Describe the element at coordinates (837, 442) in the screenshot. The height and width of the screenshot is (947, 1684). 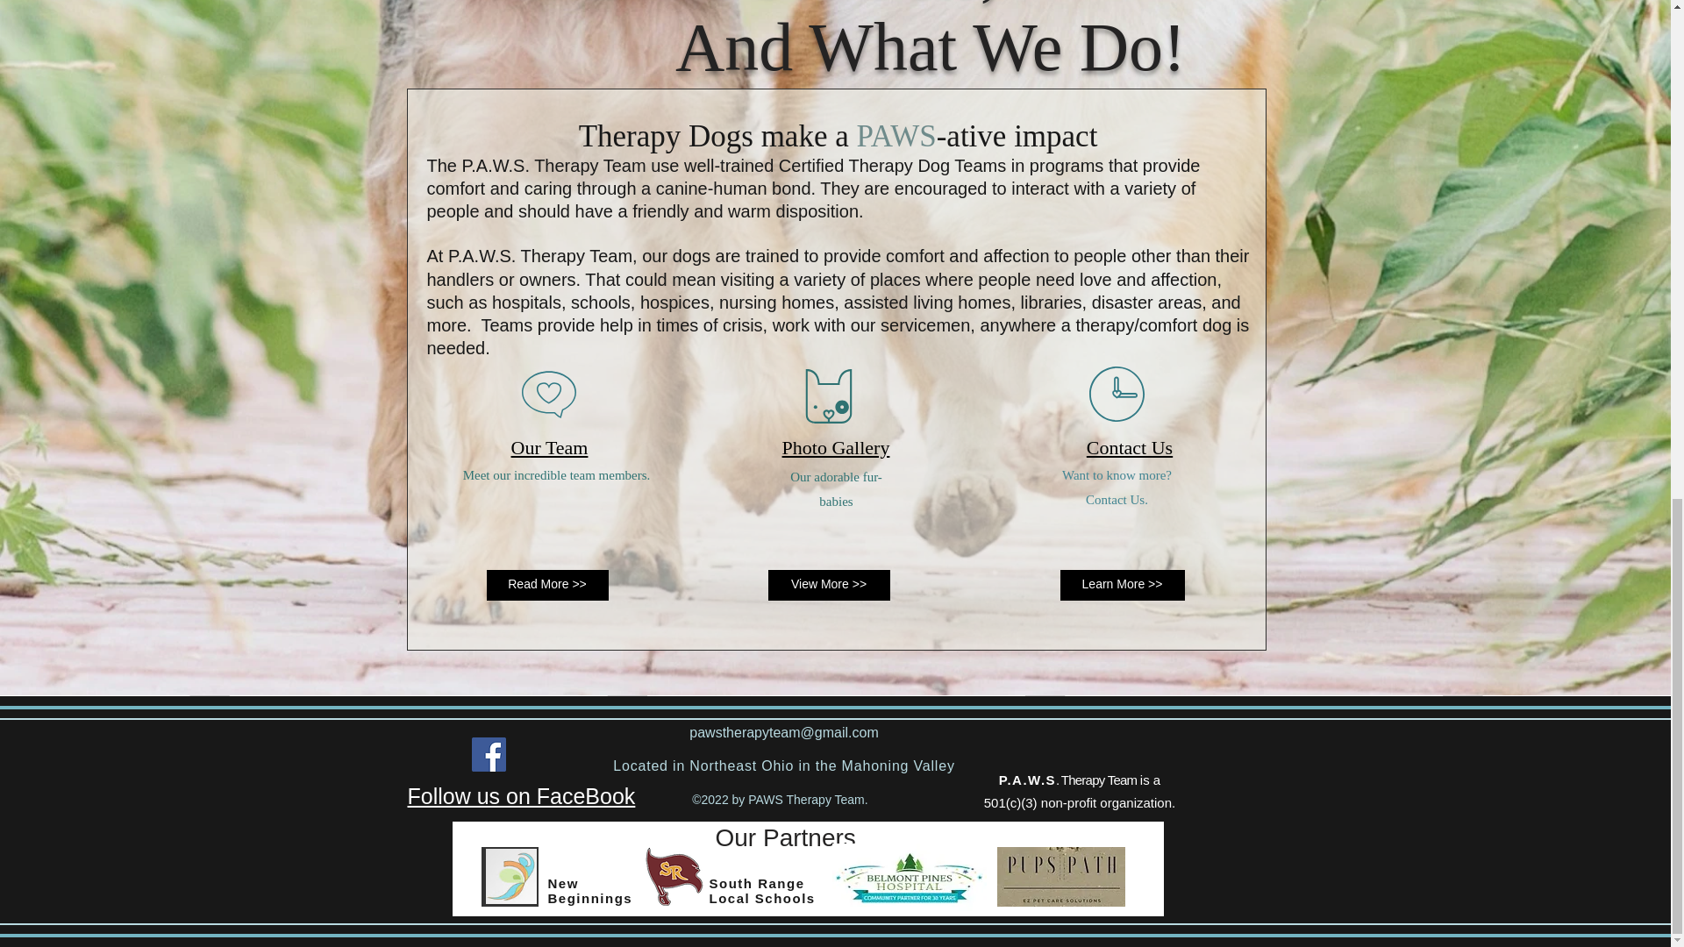
I see `Photo Gallery` at that location.